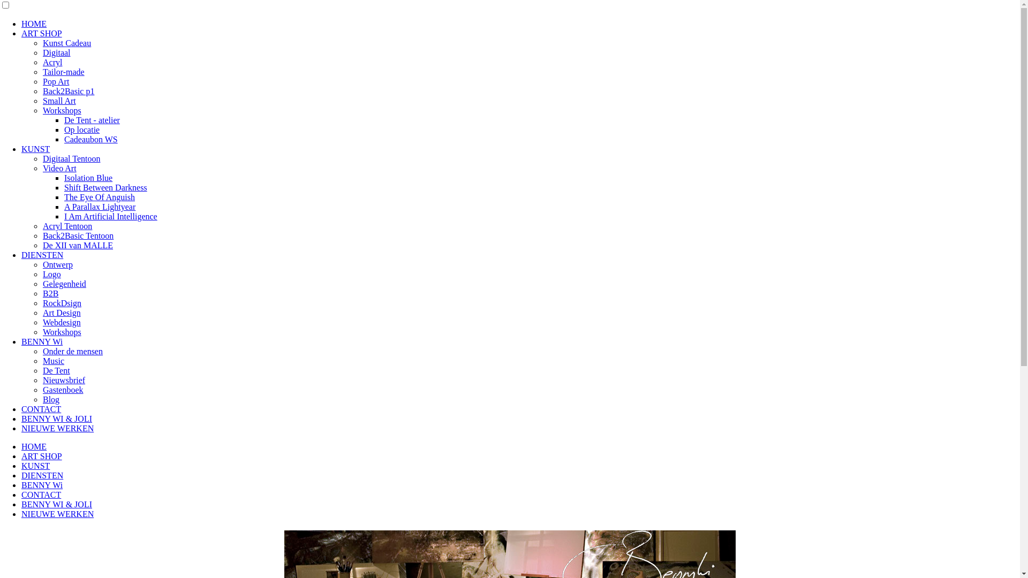  Describe the element at coordinates (59, 101) in the screenshot. I see `Small Art` at that location.